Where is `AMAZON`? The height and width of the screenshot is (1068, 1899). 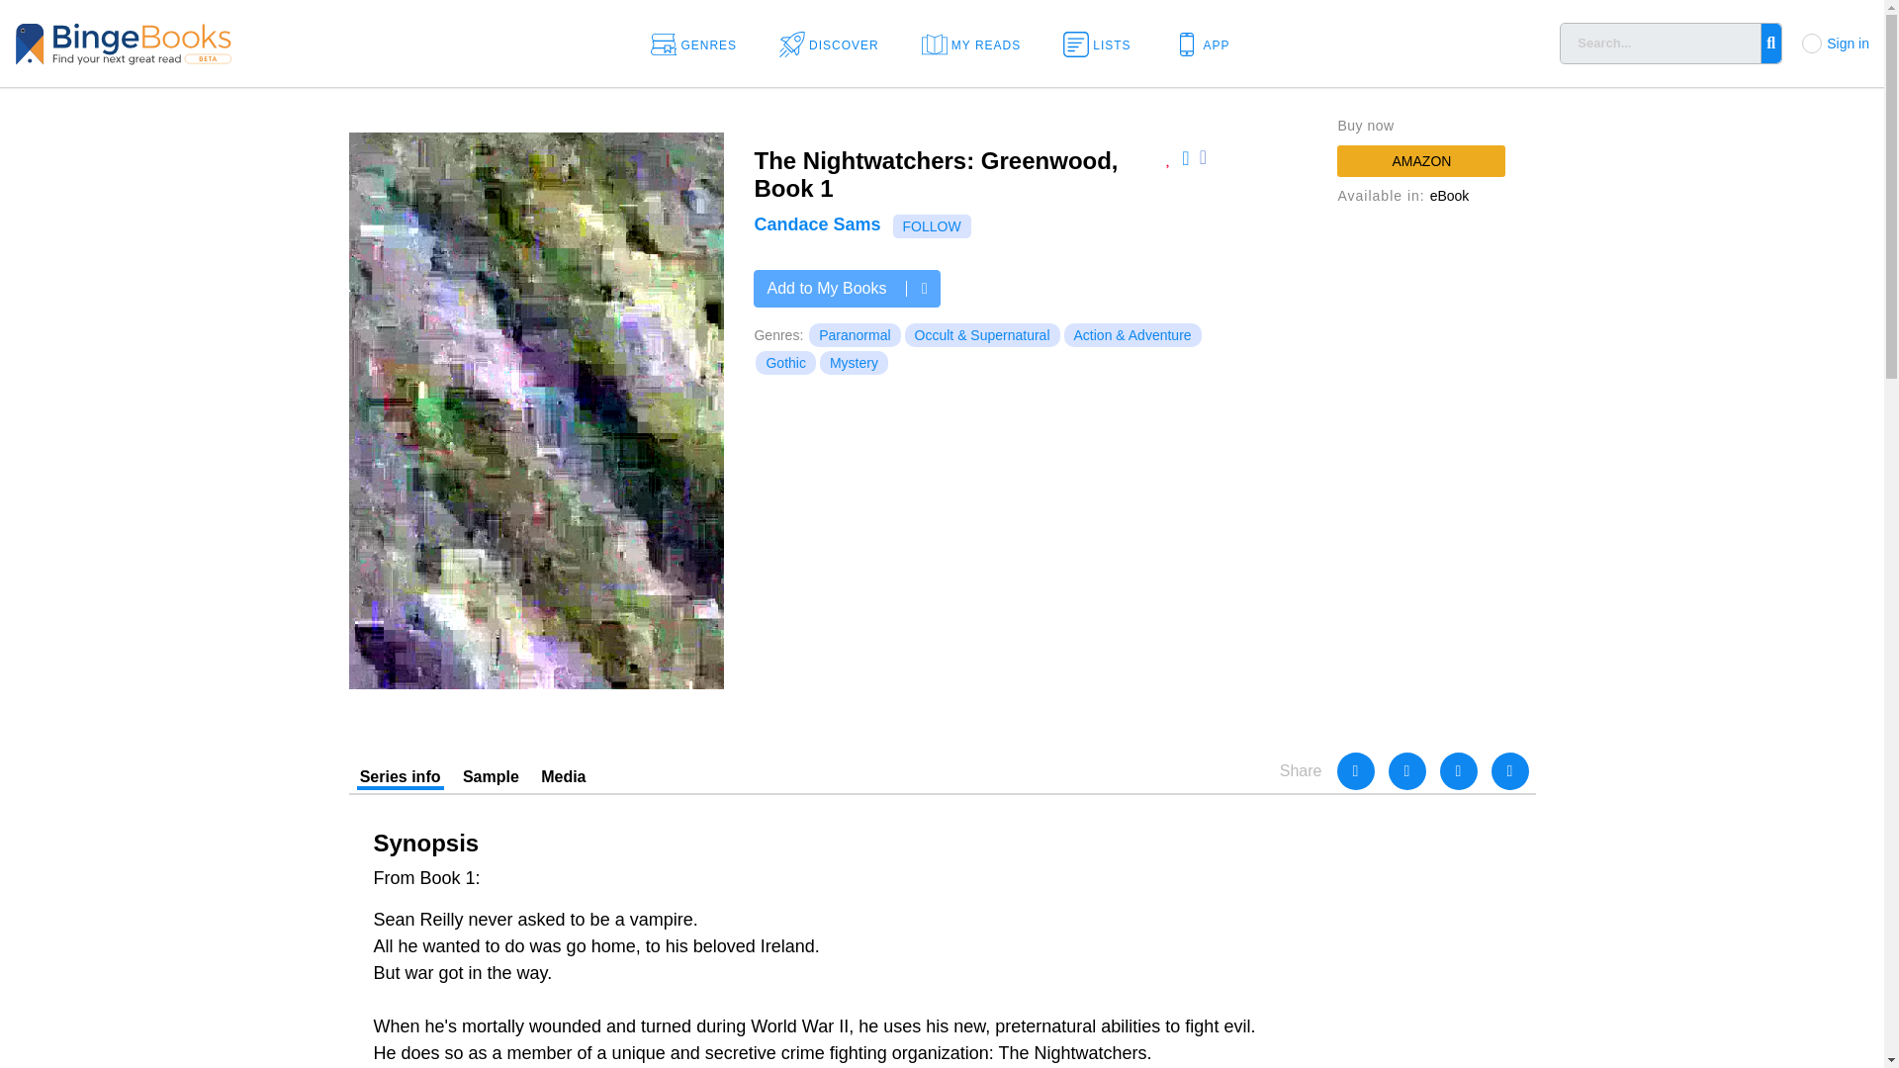 AMAZON is located at coordinates (1420, 160).